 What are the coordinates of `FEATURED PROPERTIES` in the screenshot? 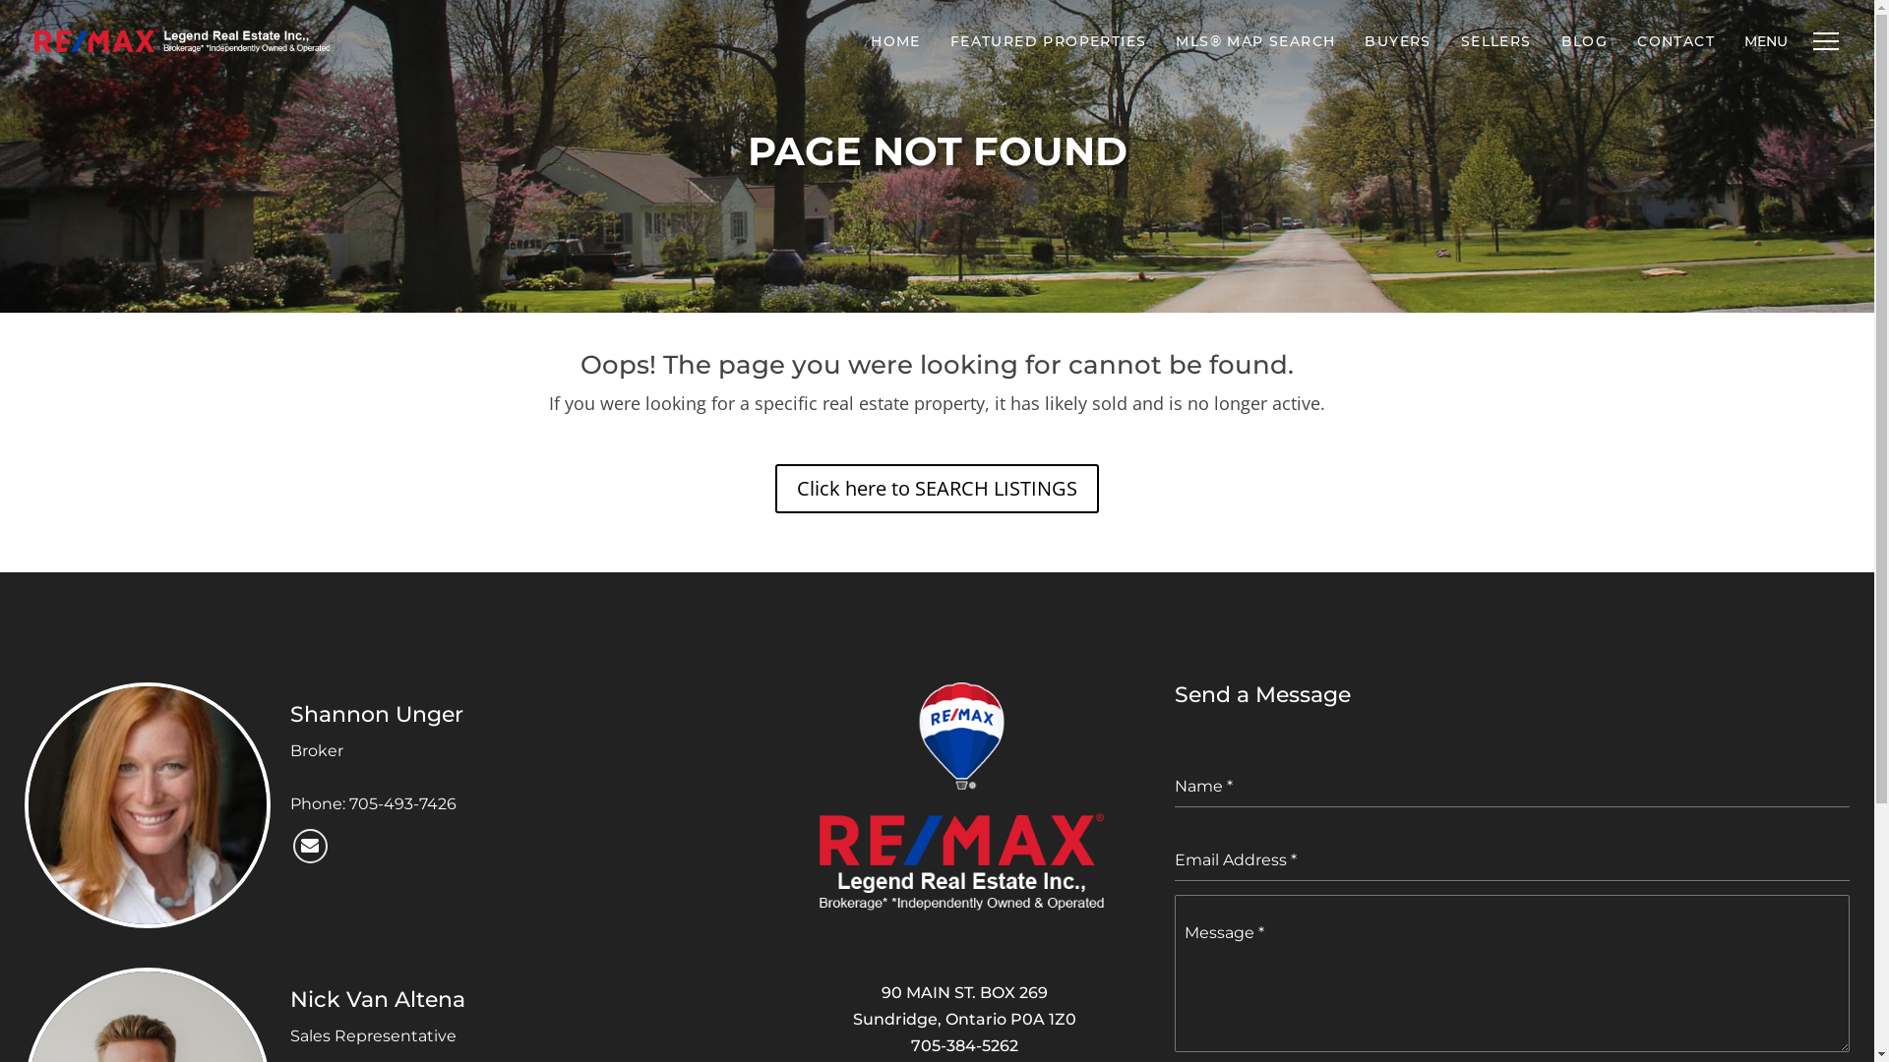 It's located at (1049, 41).